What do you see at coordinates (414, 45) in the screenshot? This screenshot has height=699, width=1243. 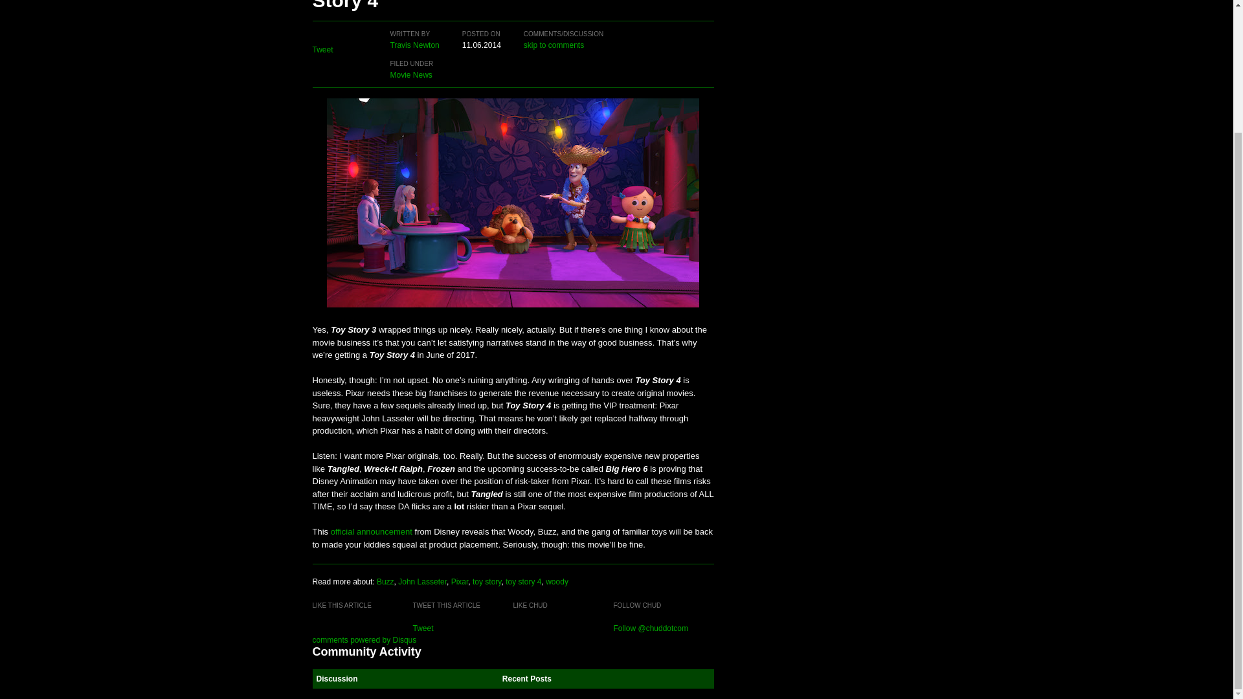 I see `Posts by Travis Newton` at bounding box center [414, 45].